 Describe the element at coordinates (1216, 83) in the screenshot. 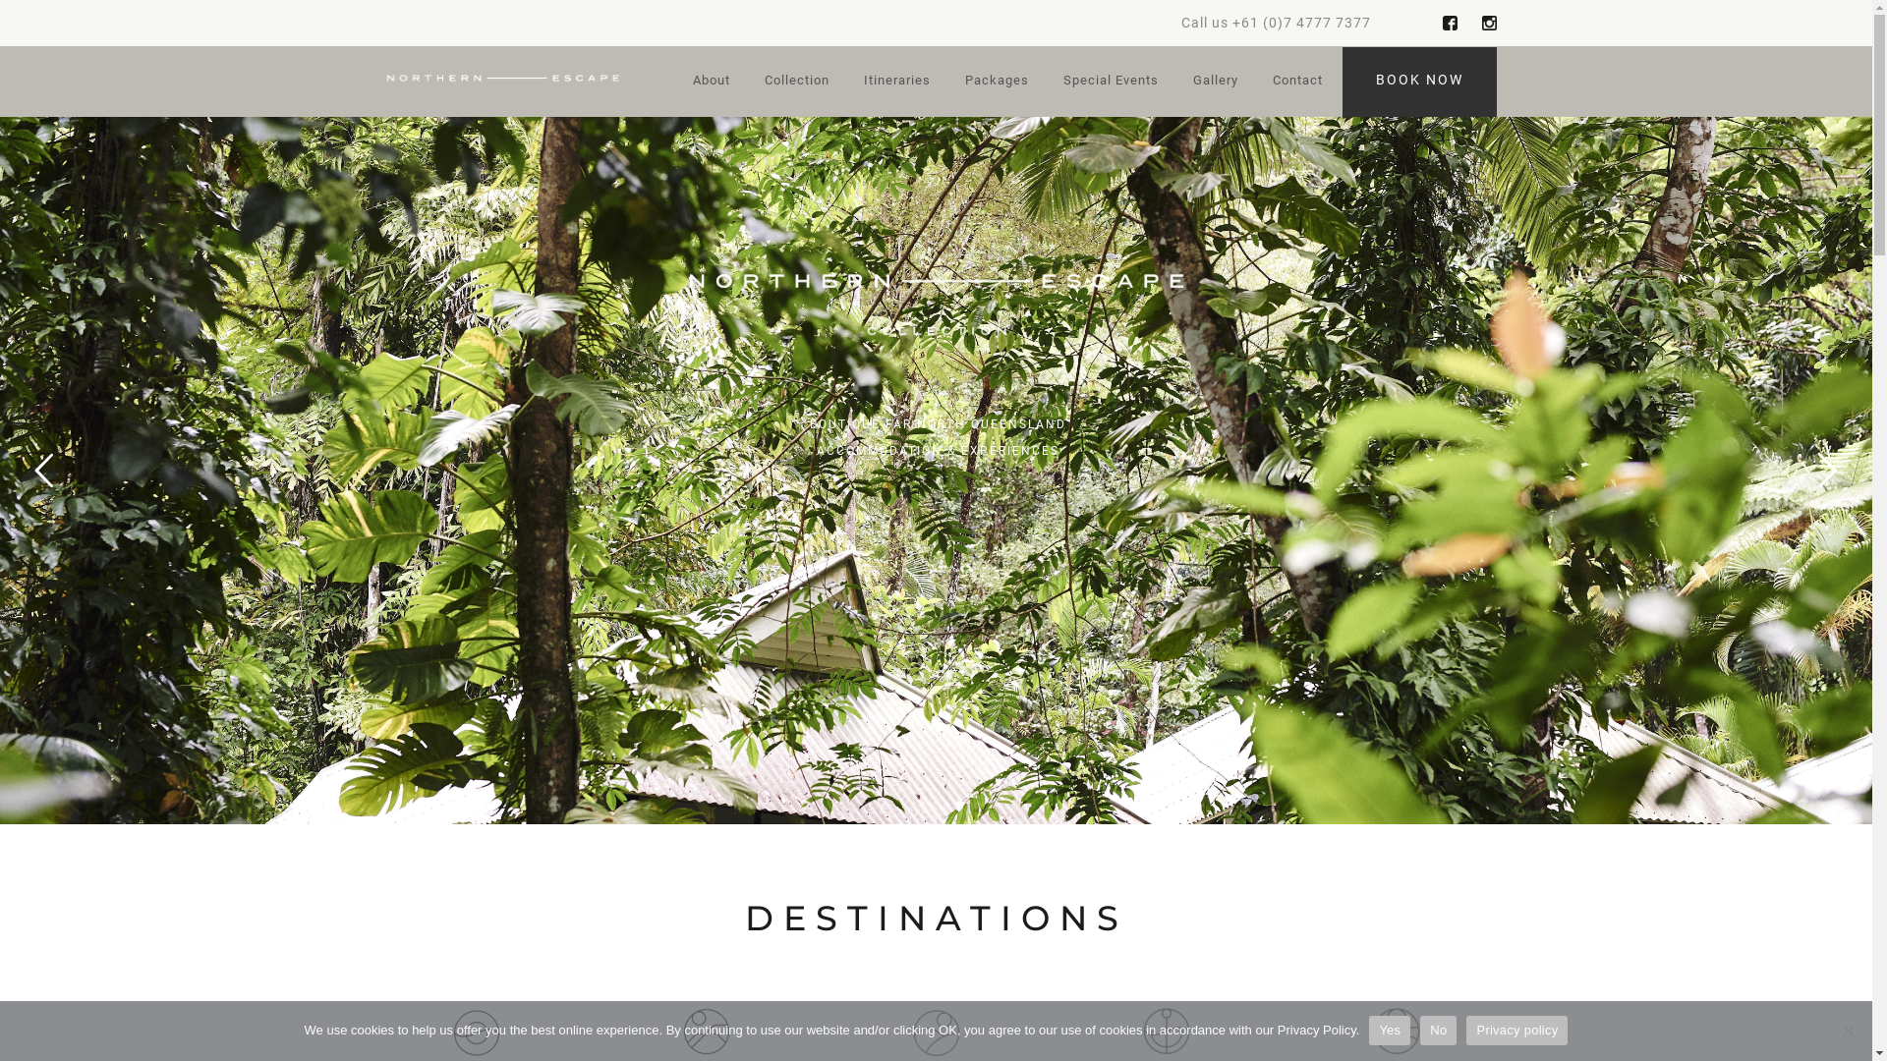

I see `Gallery` at that location.